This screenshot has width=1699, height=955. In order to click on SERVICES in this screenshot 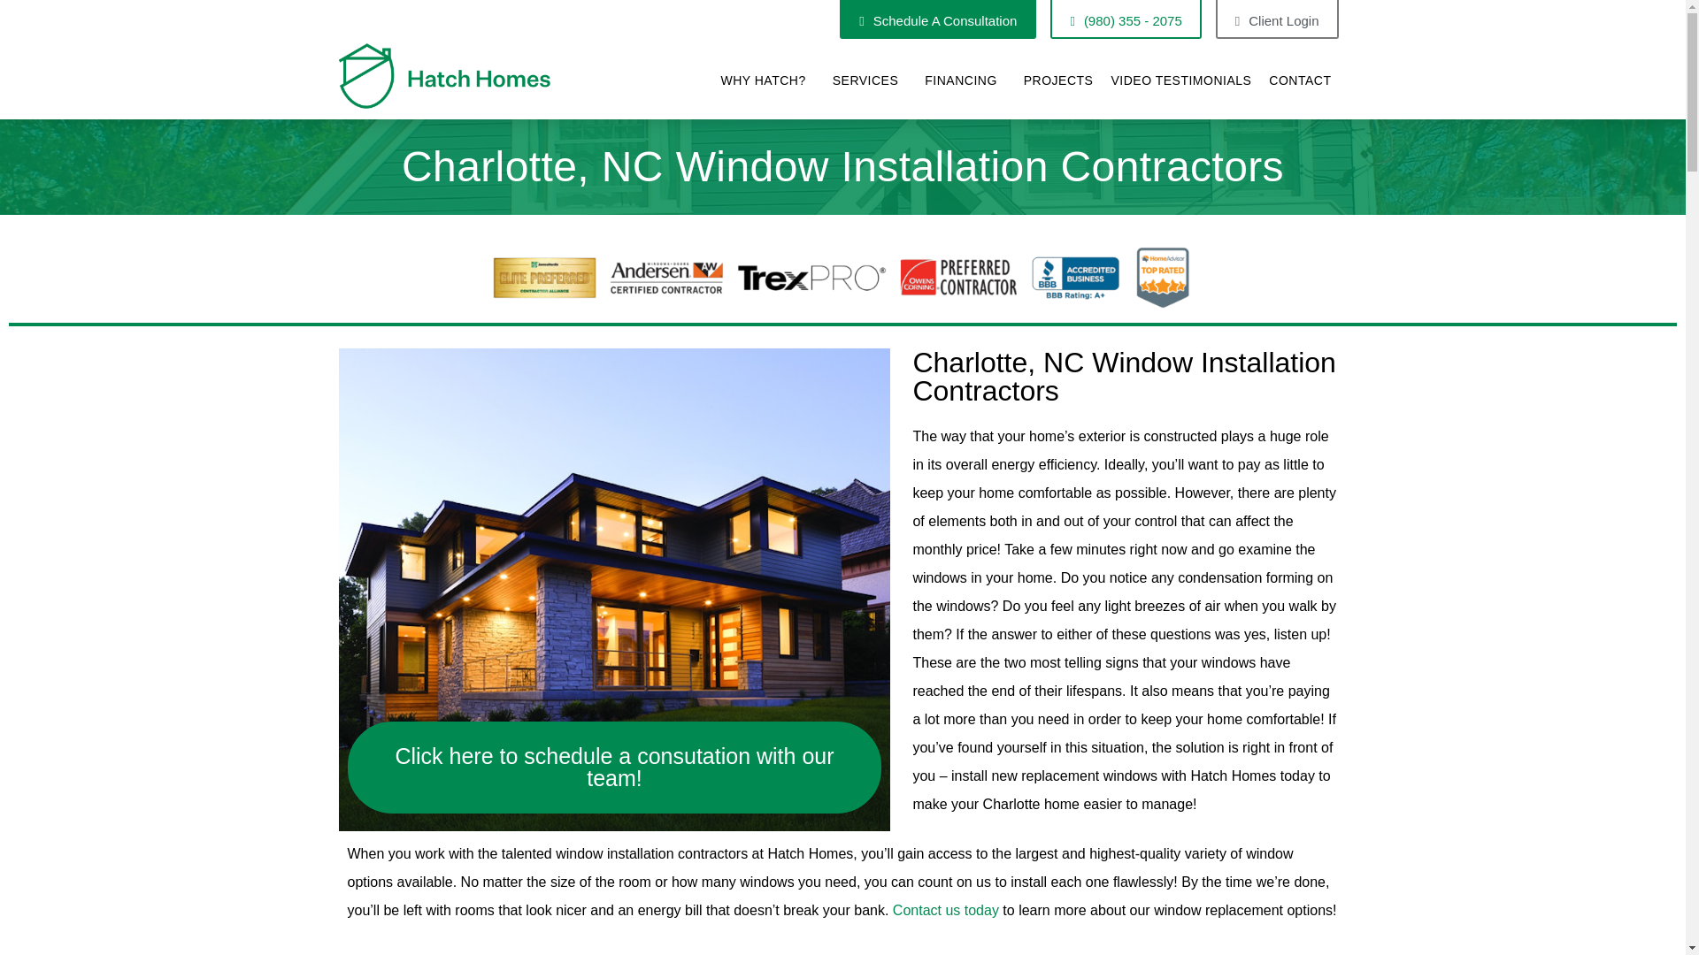, I will do `click(871, 80)`.